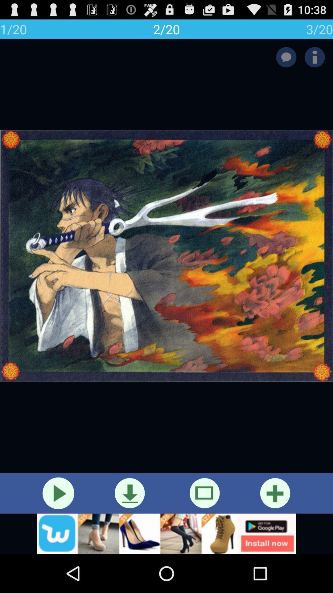 The image size is (333, 593). Describe the element at coordinates (286, 57) in the screenshot. I see `comment on the image` at that location.